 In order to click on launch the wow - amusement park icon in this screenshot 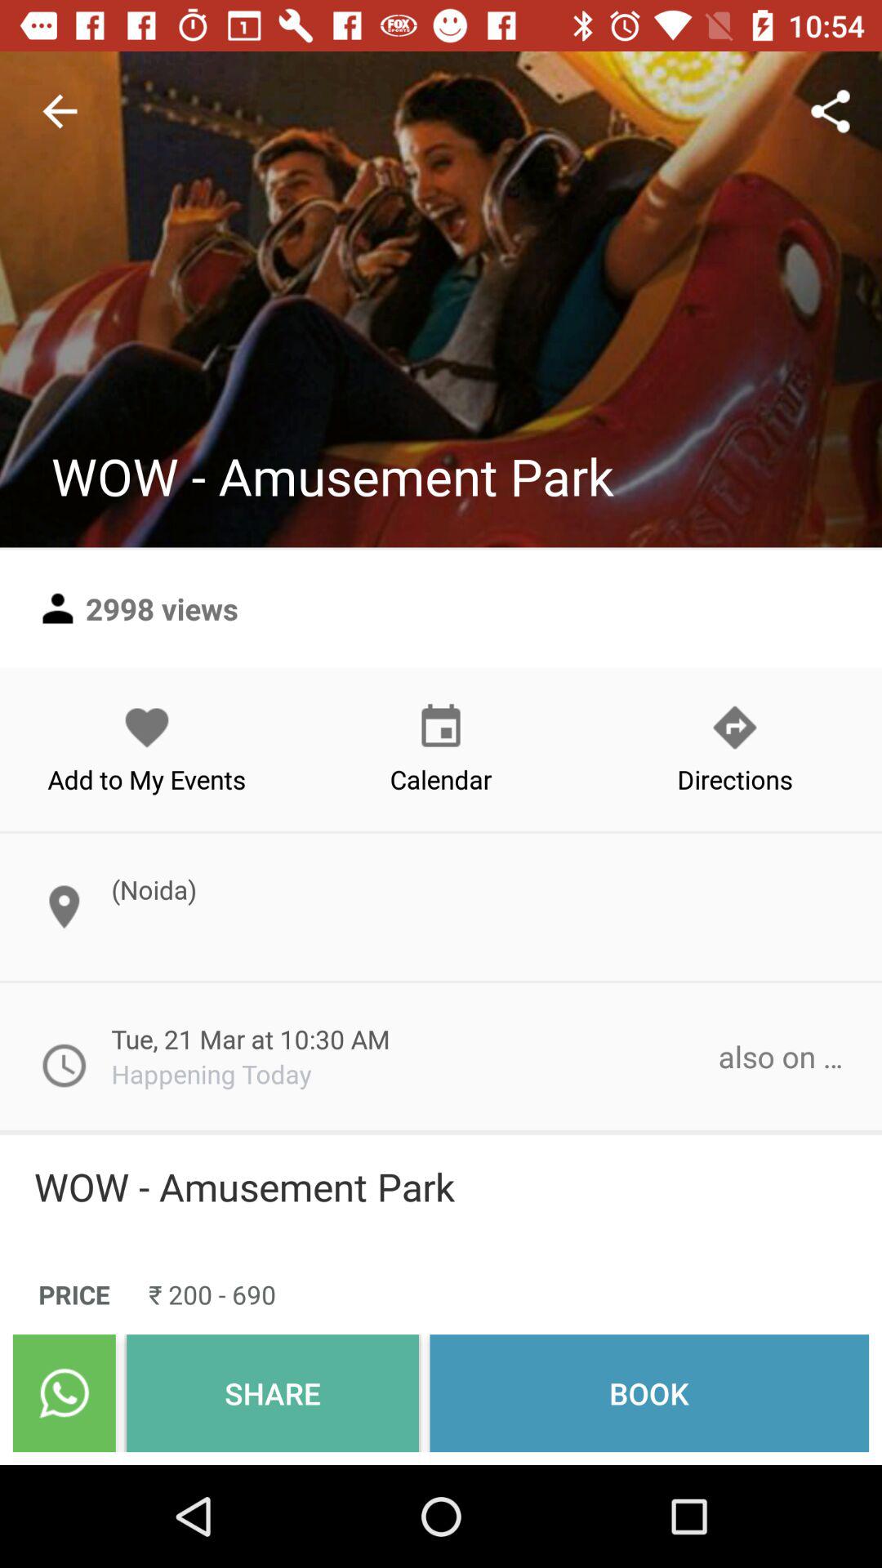, I will do `click(441, 1187)`.